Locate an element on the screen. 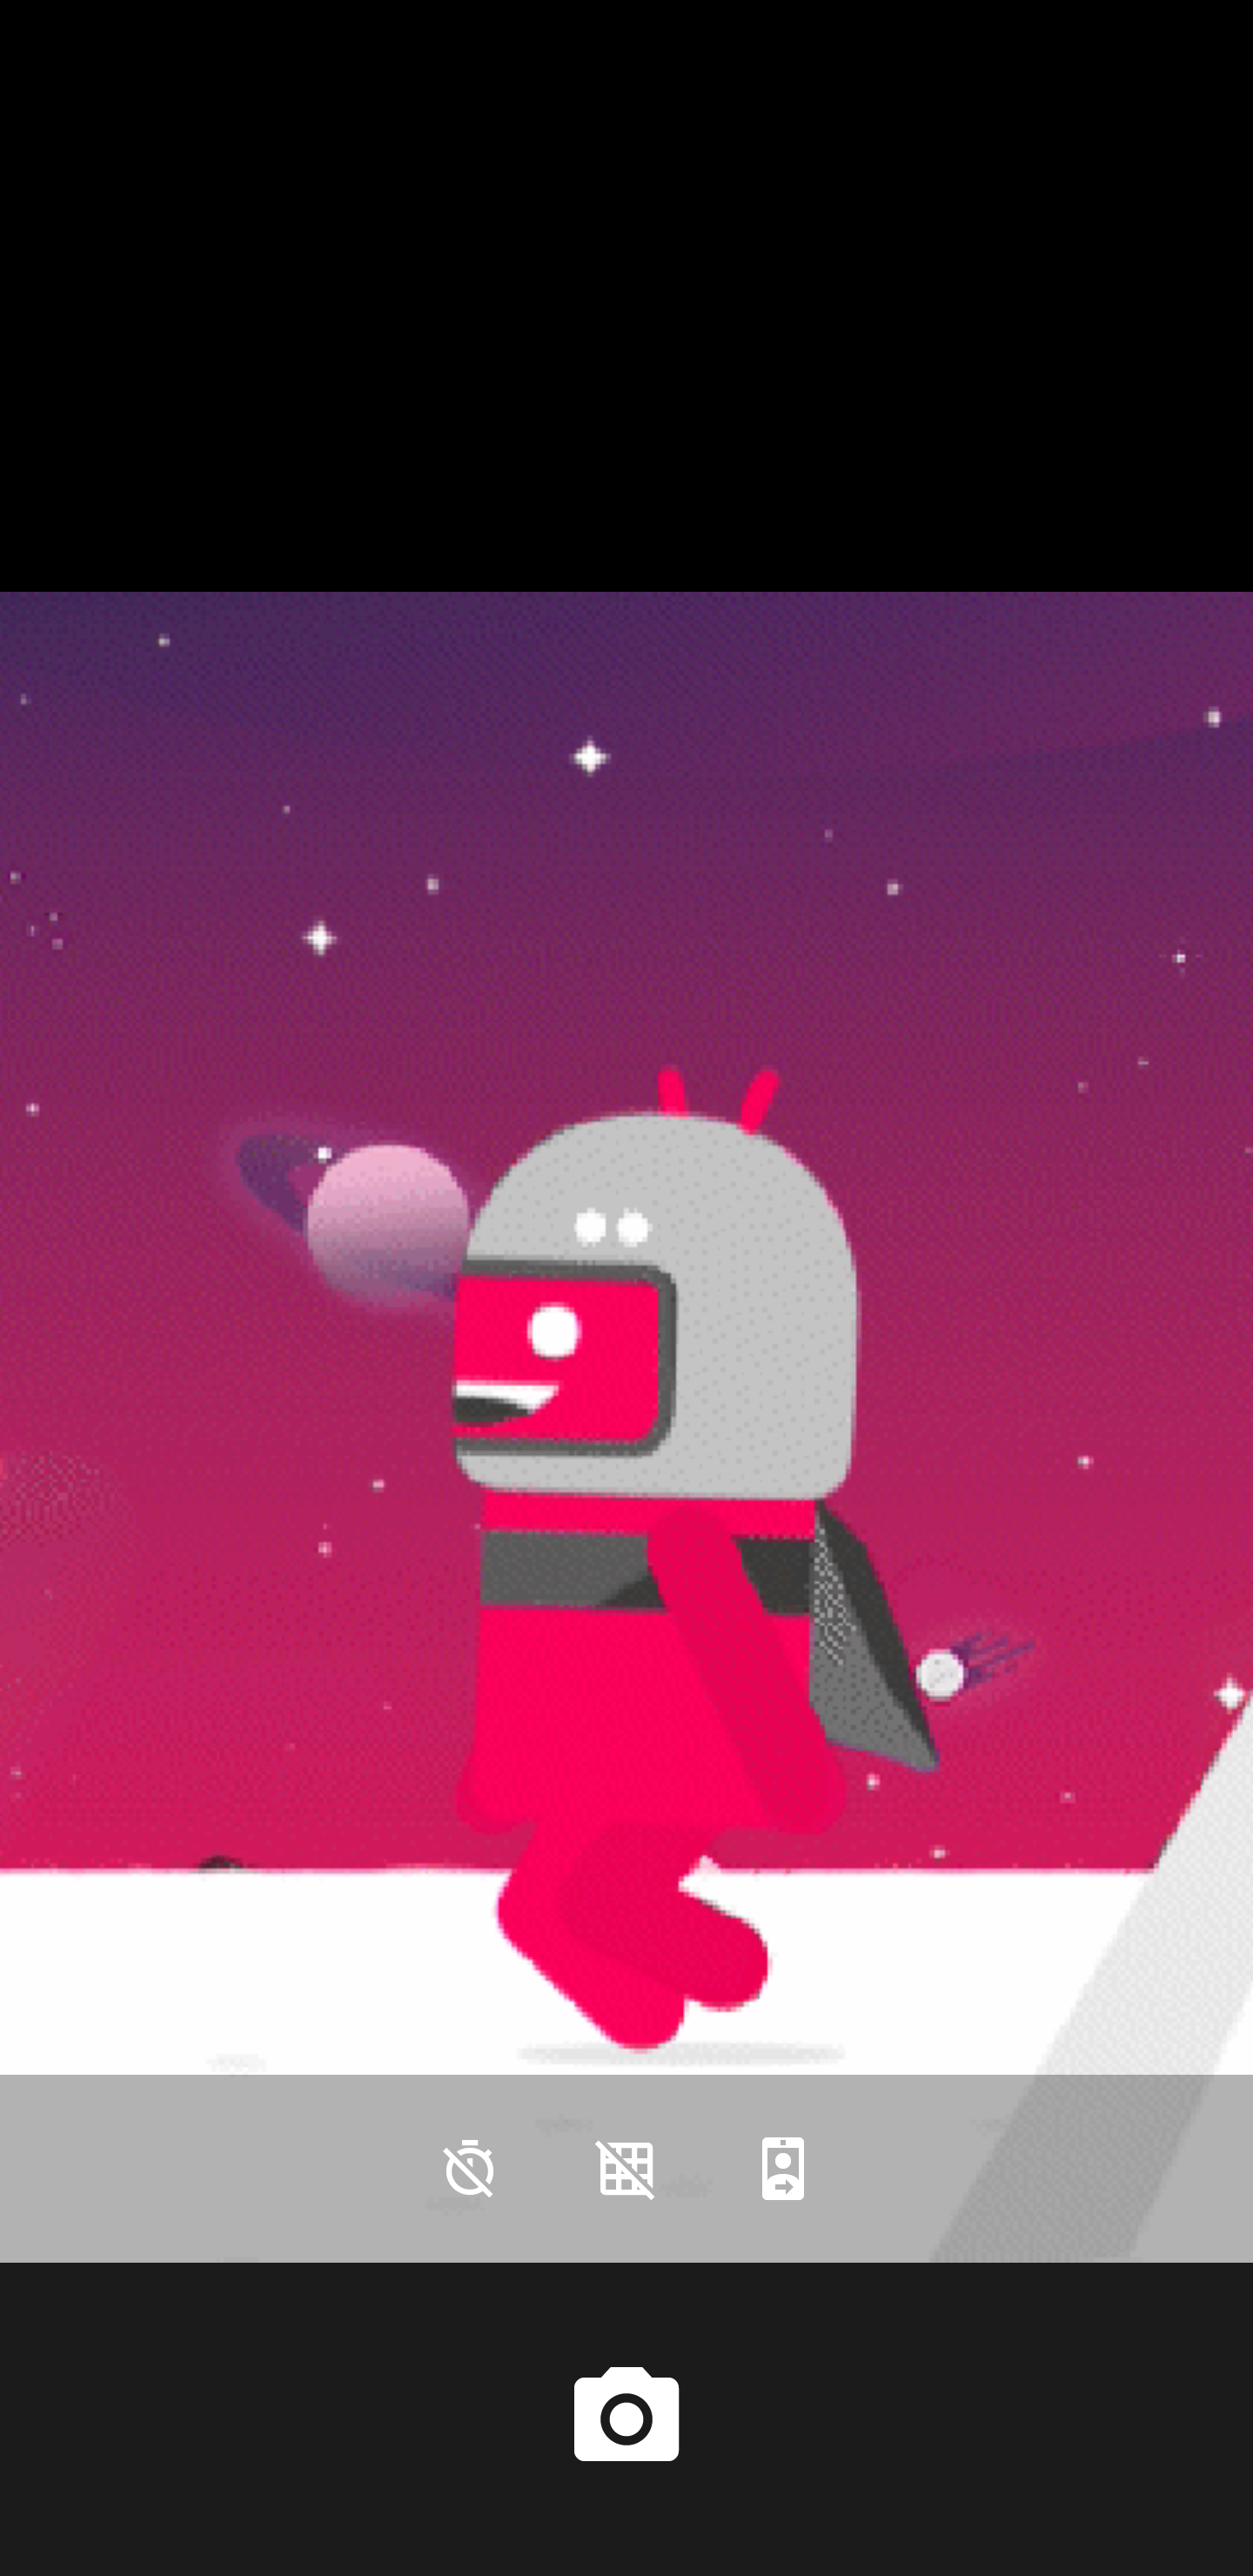  Front camera is located at coordinates (783, 2169).